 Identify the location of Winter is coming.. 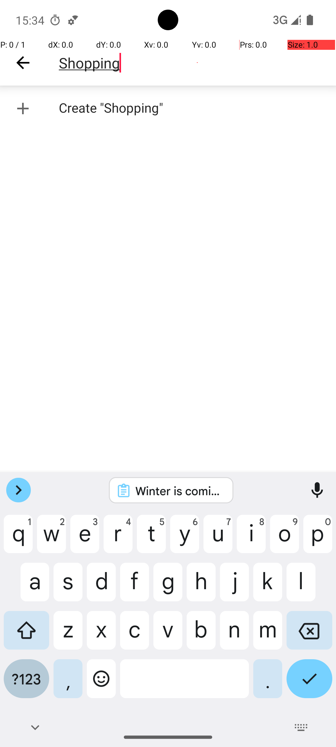
(179, 491).